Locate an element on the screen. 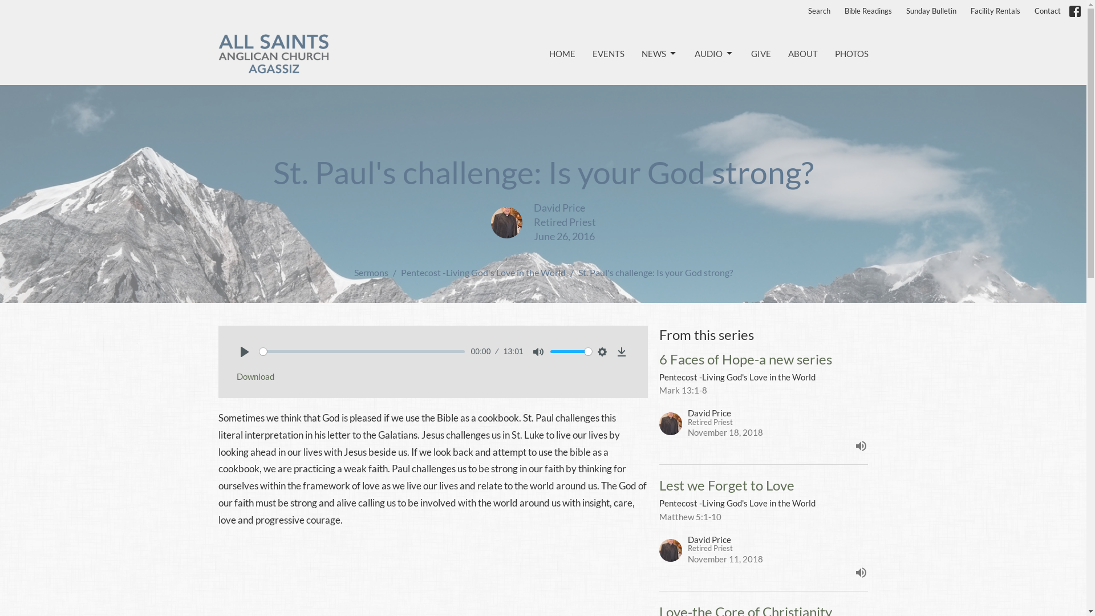  PHOTOS is located at coordinates (852, 54).